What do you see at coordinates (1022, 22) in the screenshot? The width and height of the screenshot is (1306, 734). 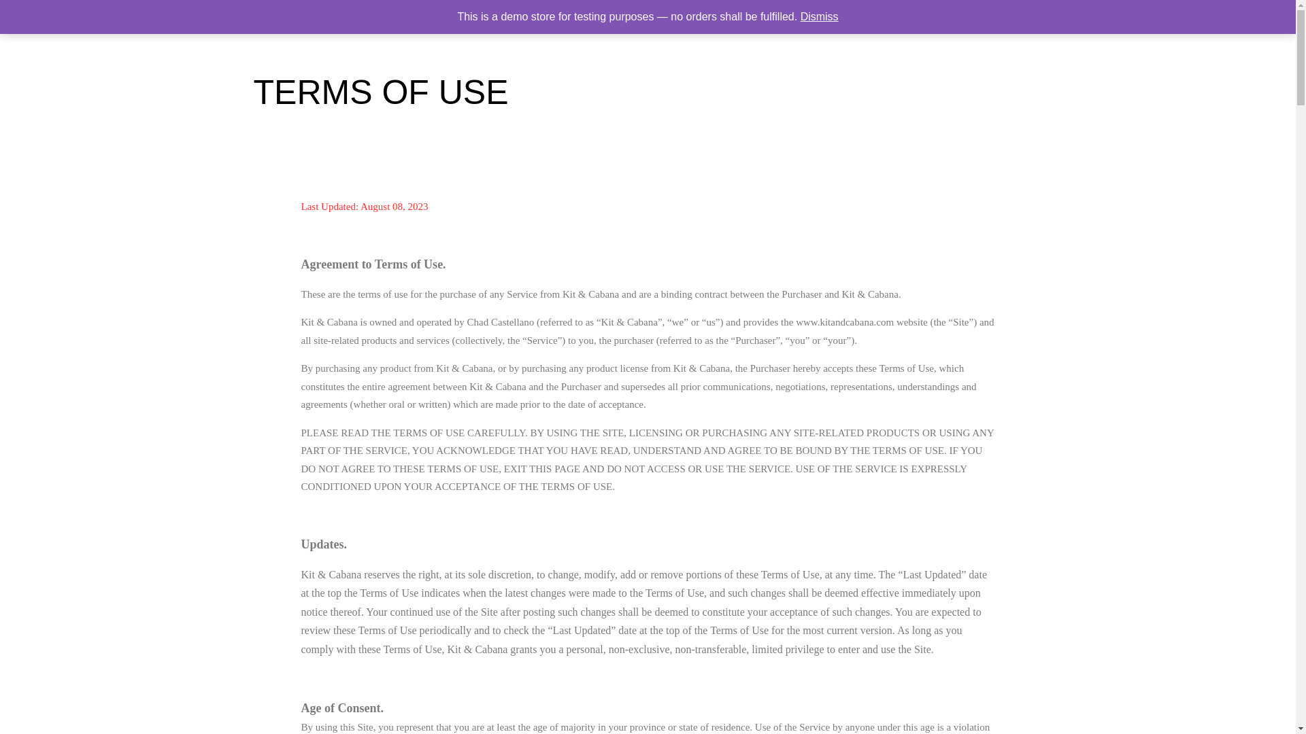 I see `PRODUCT INFO` at bounding box center [1022, 22].